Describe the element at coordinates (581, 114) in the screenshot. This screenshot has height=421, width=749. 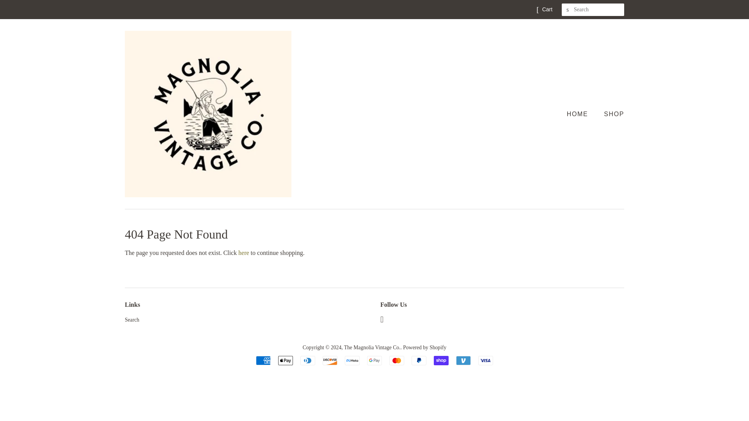
I see `HOME` at that location.